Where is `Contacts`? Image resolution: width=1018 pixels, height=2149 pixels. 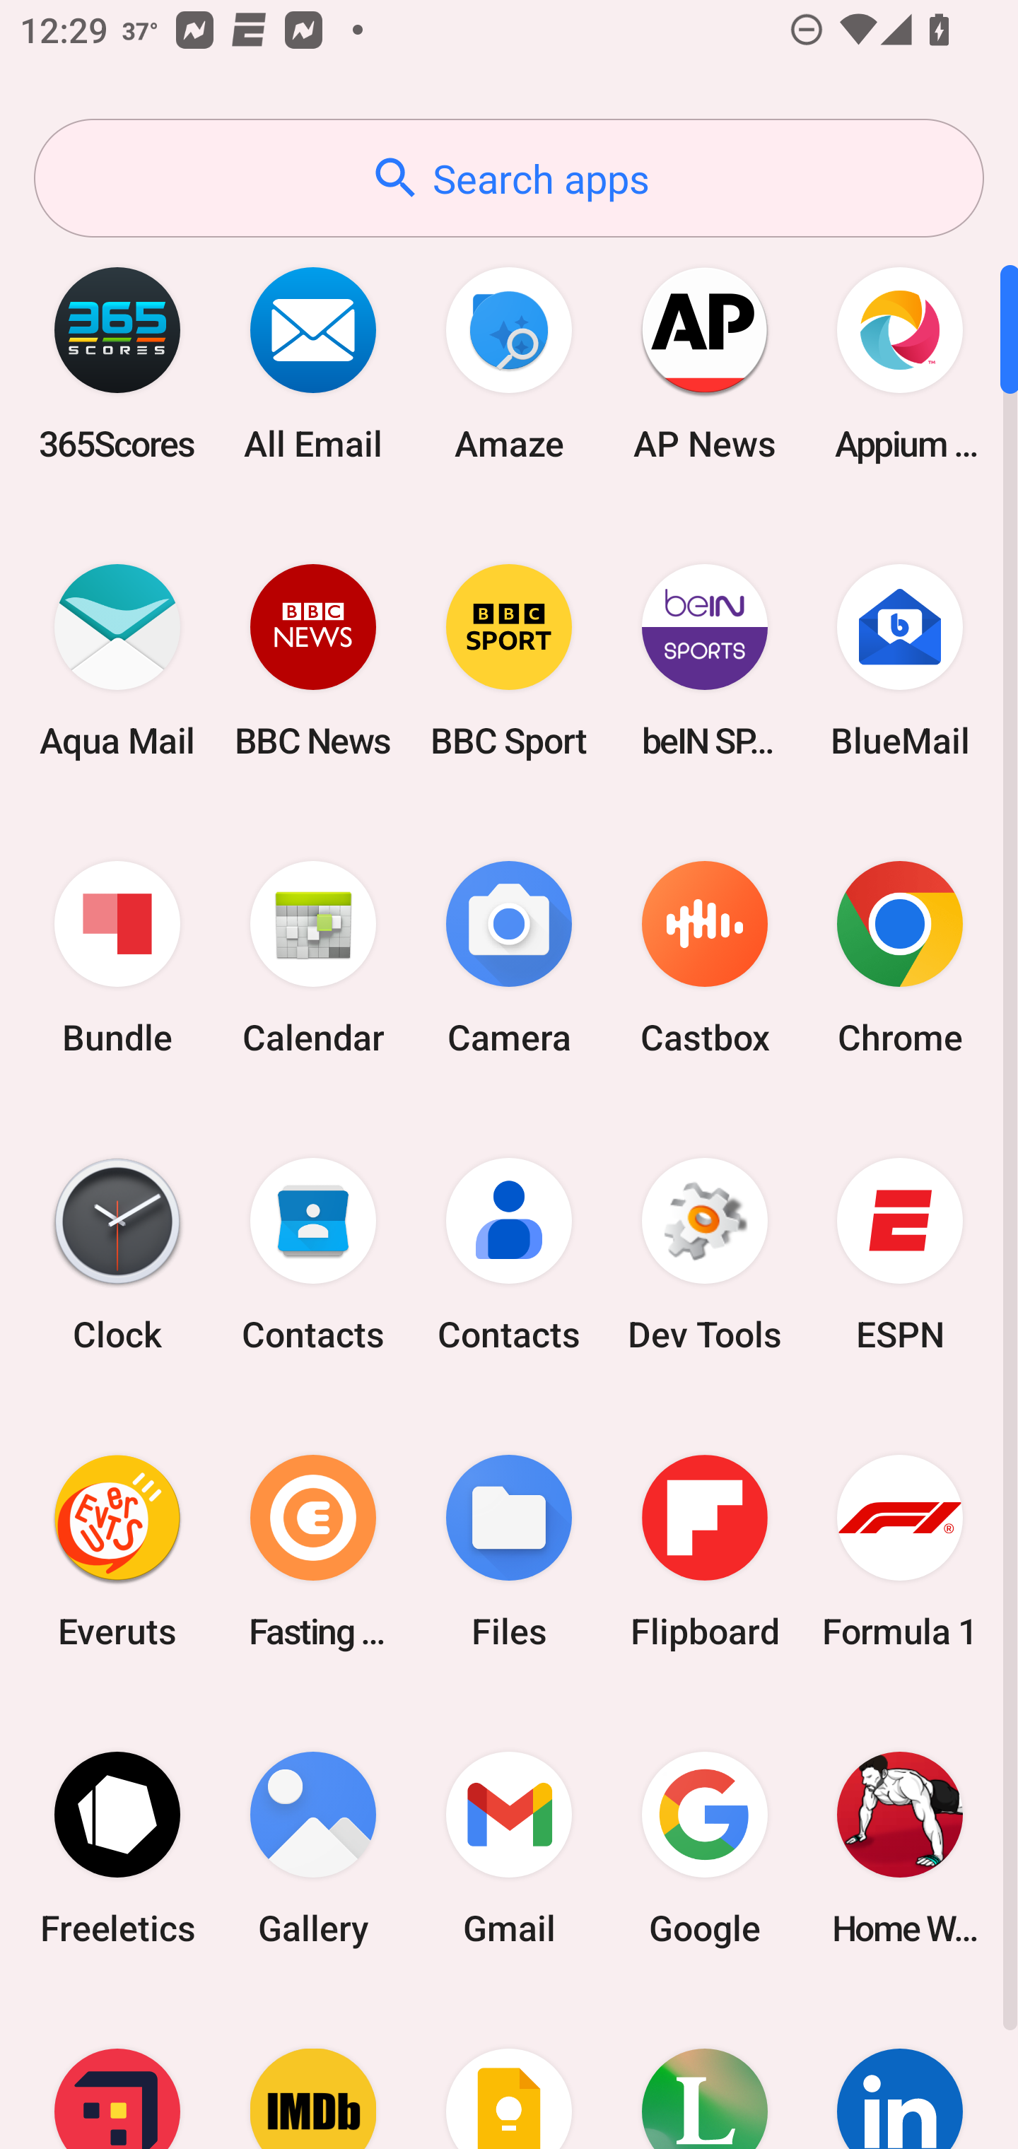
Contacts is located at coordinates (509, 1255).